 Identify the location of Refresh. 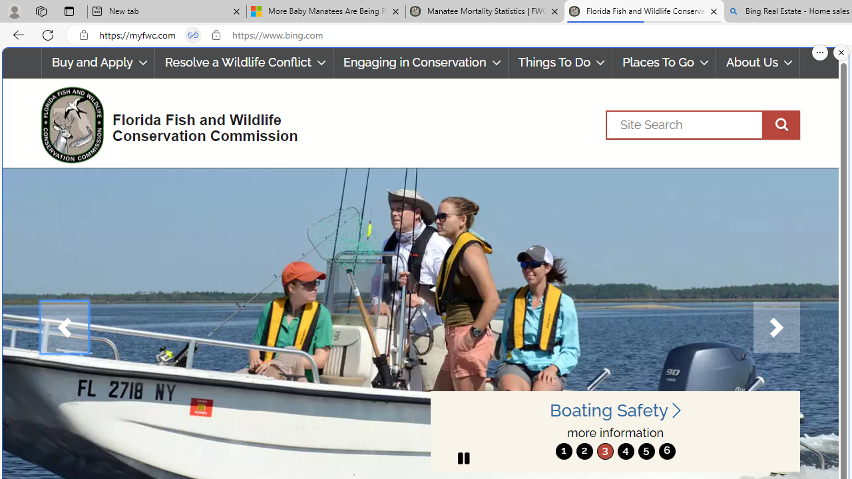
(48, 35).